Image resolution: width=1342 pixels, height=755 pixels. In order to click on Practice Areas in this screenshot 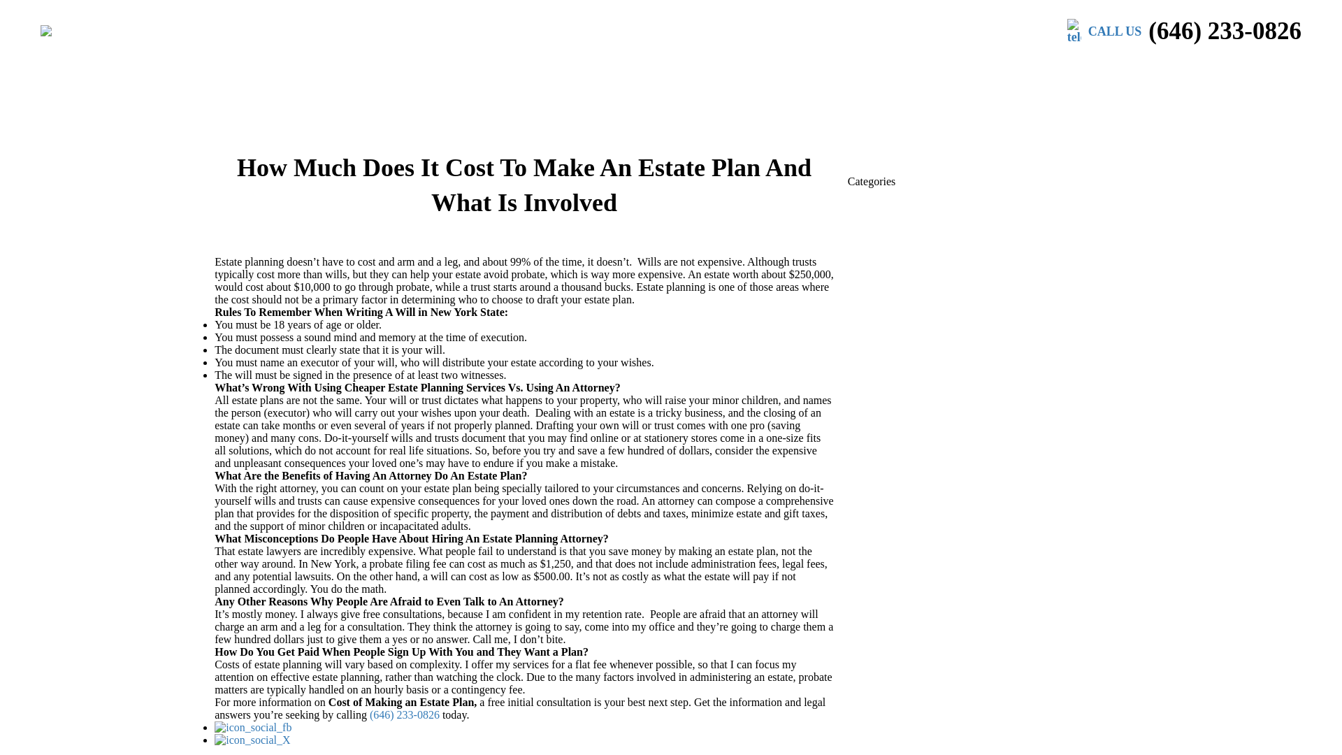, I will do `click(488, 70)`.